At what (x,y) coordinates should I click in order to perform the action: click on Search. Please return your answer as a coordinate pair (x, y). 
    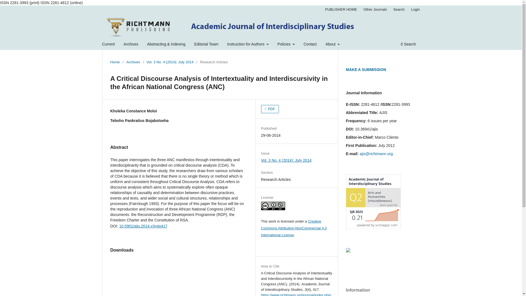
    Looking at the image, I should click on (399, 9).